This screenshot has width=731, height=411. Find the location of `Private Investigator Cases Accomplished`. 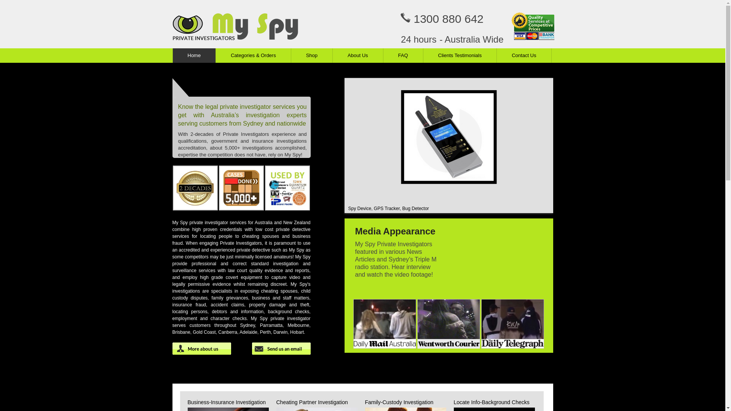

Private Investigator Cases Accomplished is located at coordinates (241, 188).